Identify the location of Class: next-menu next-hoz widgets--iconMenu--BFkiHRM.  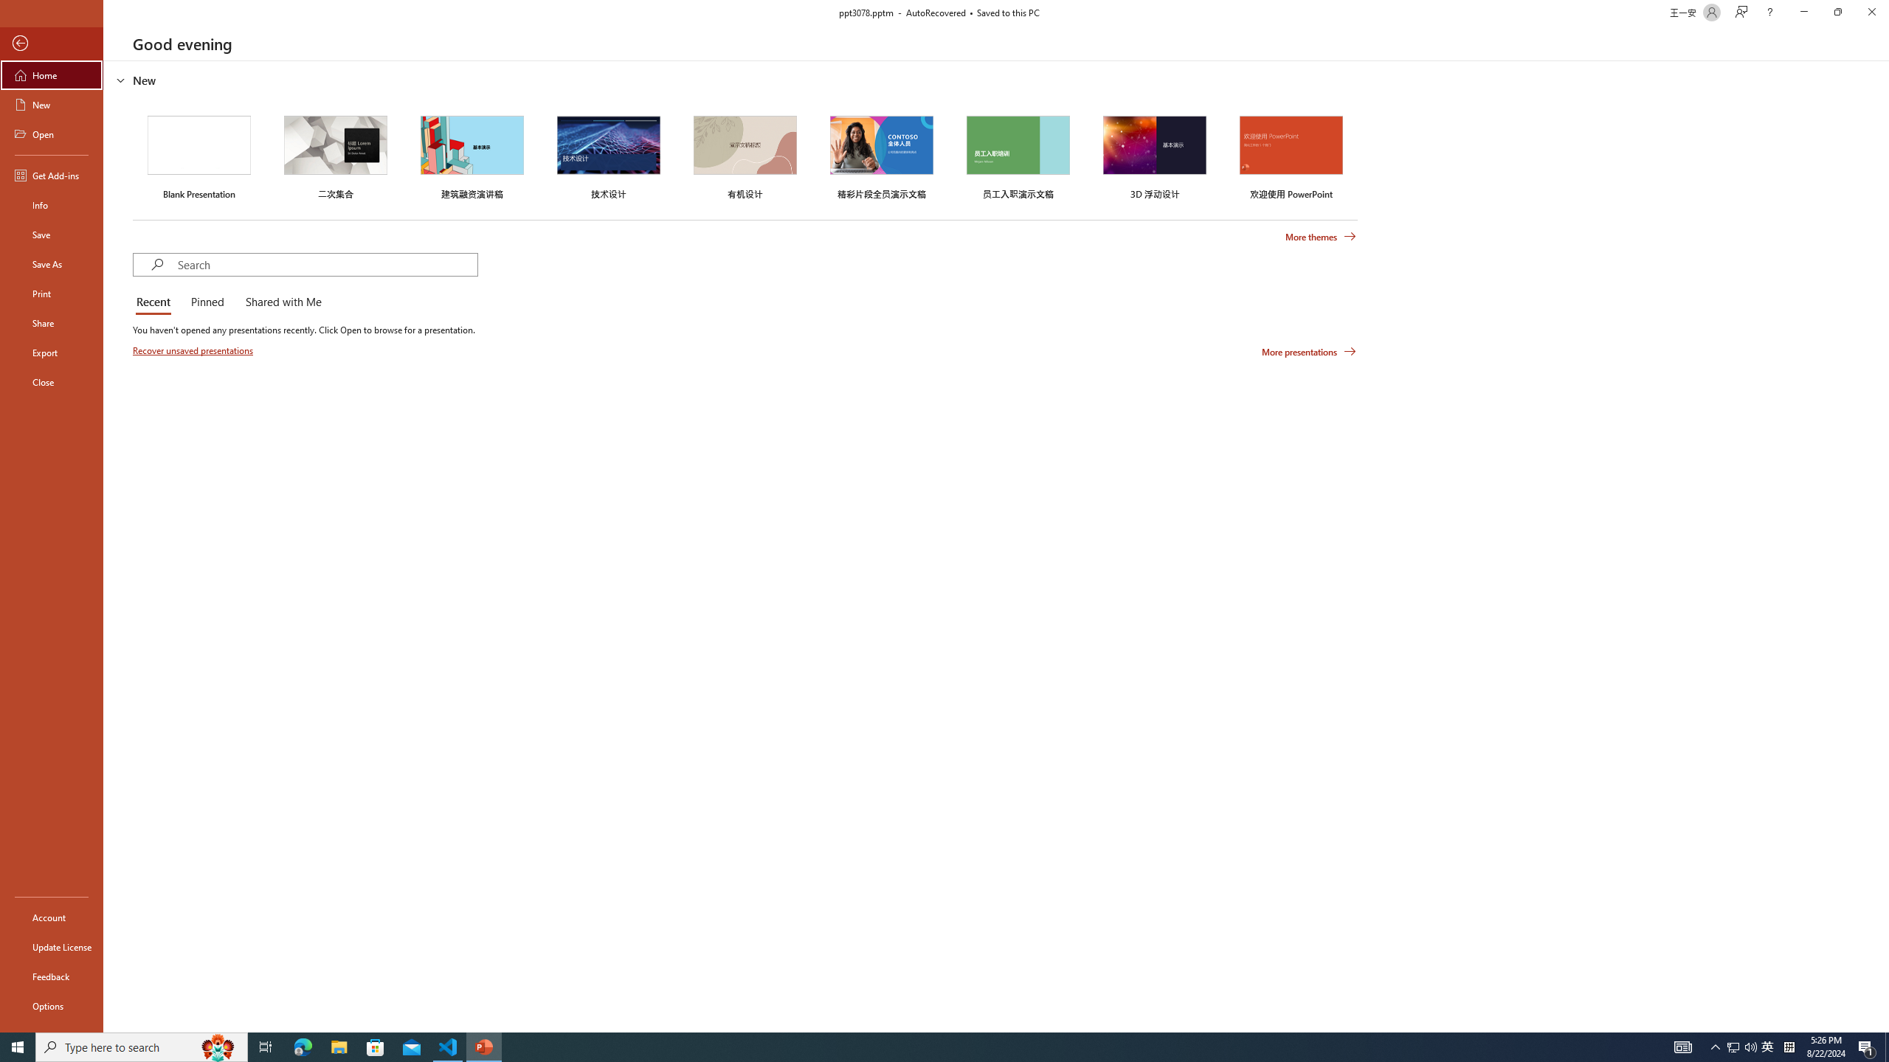
(1266, 149).